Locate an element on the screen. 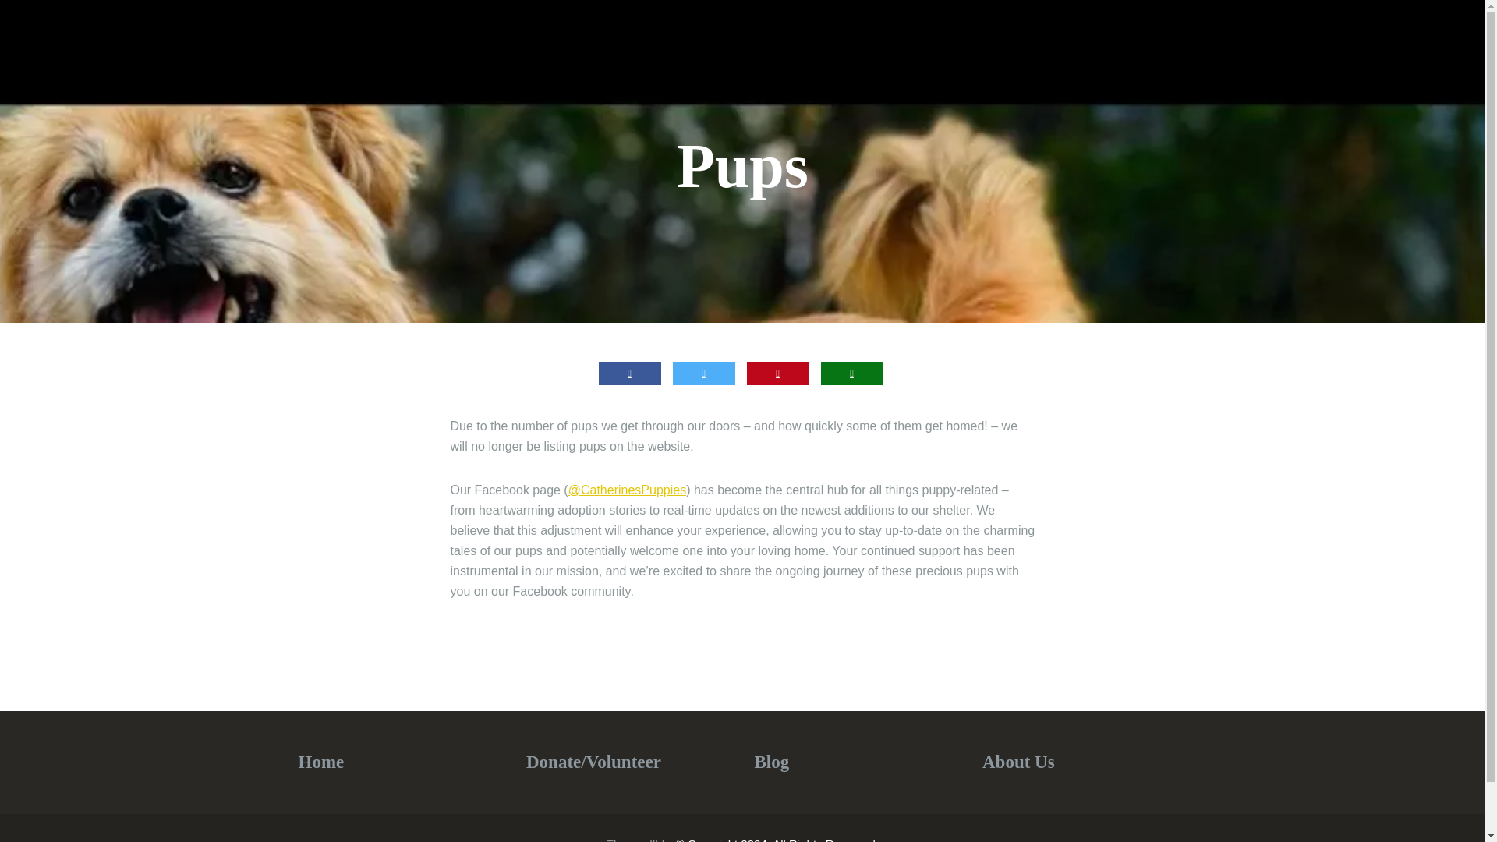 Image resolution: width=1497 pixels, height=842 pixels. Home is located at coordinates (321, 762).